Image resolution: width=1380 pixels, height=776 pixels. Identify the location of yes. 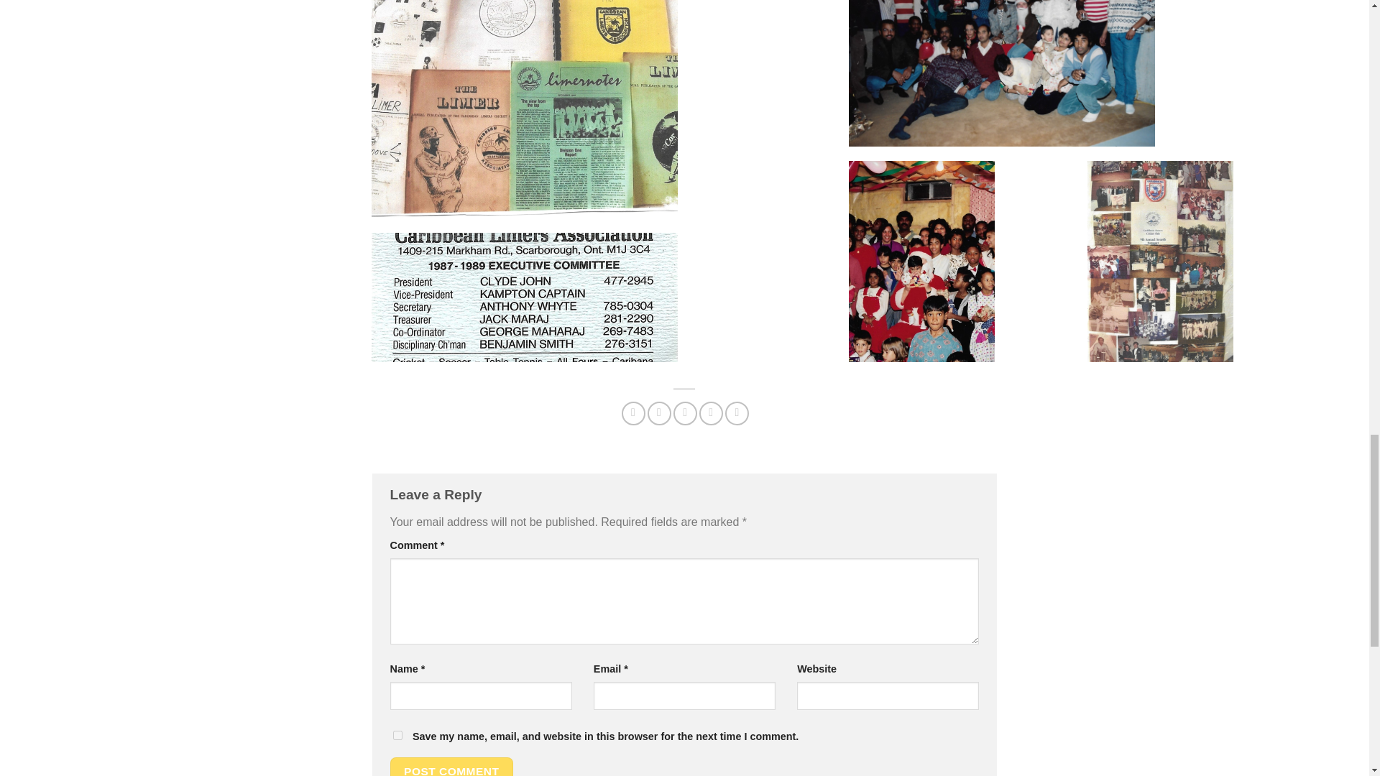
(397, 736).